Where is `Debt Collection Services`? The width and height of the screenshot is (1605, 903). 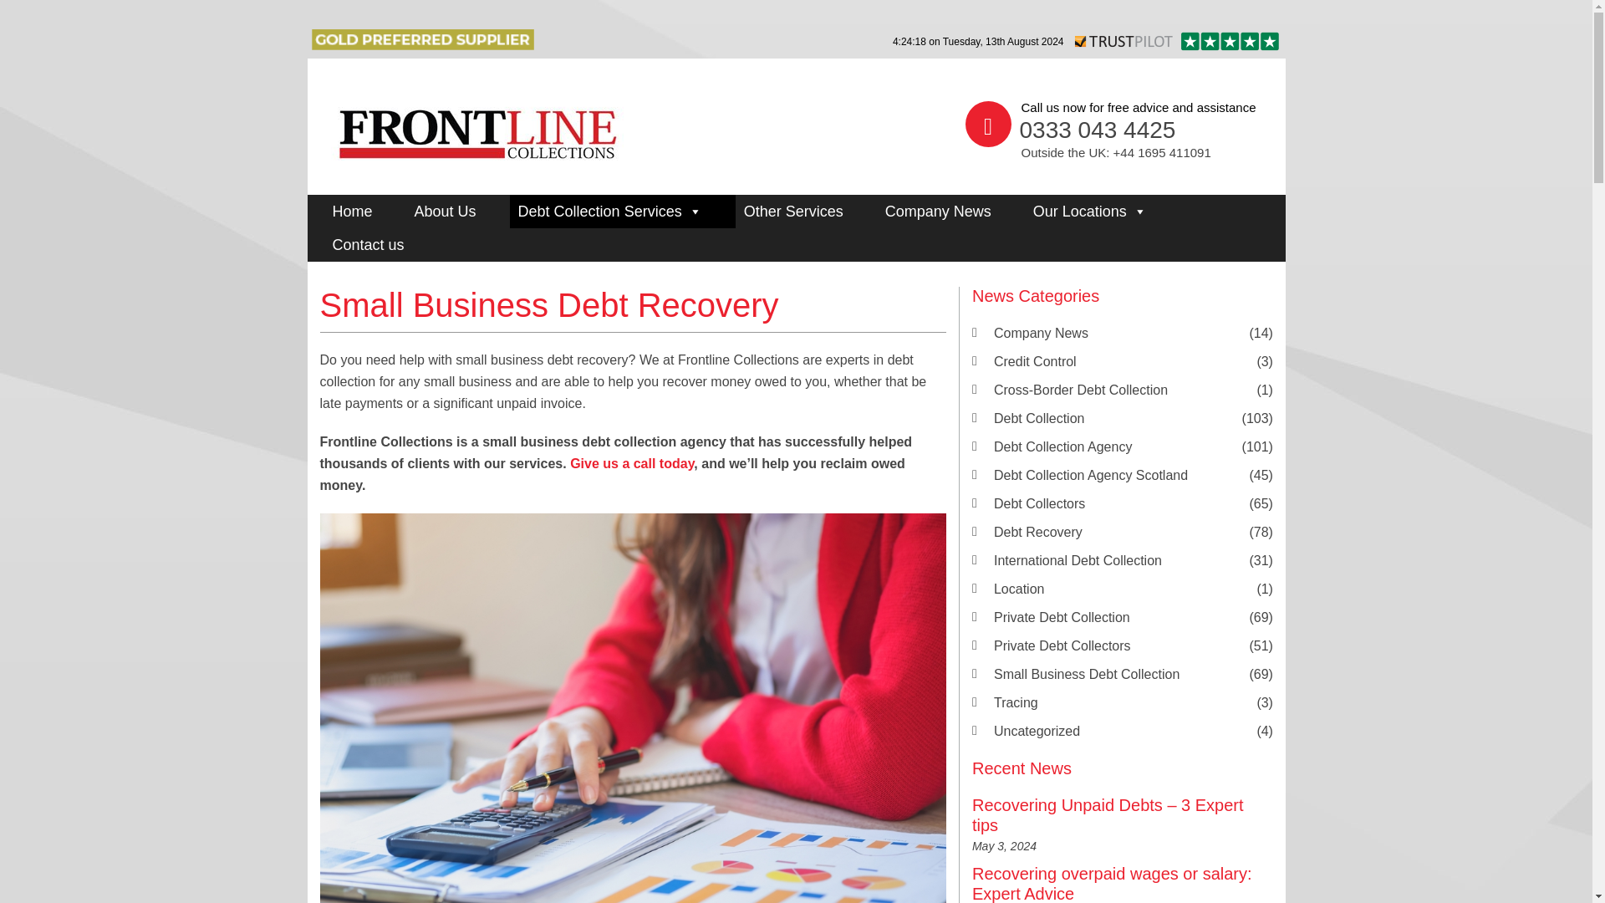 Debt Collection Services is located at coordinates (622, 212).